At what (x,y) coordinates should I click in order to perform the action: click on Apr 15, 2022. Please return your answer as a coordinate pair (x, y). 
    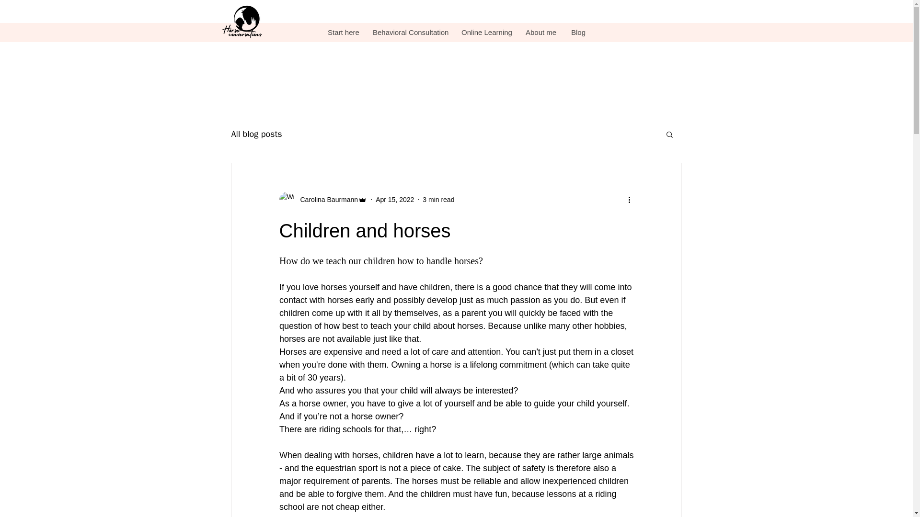
    Looking at the image, I should click on (395, 199).